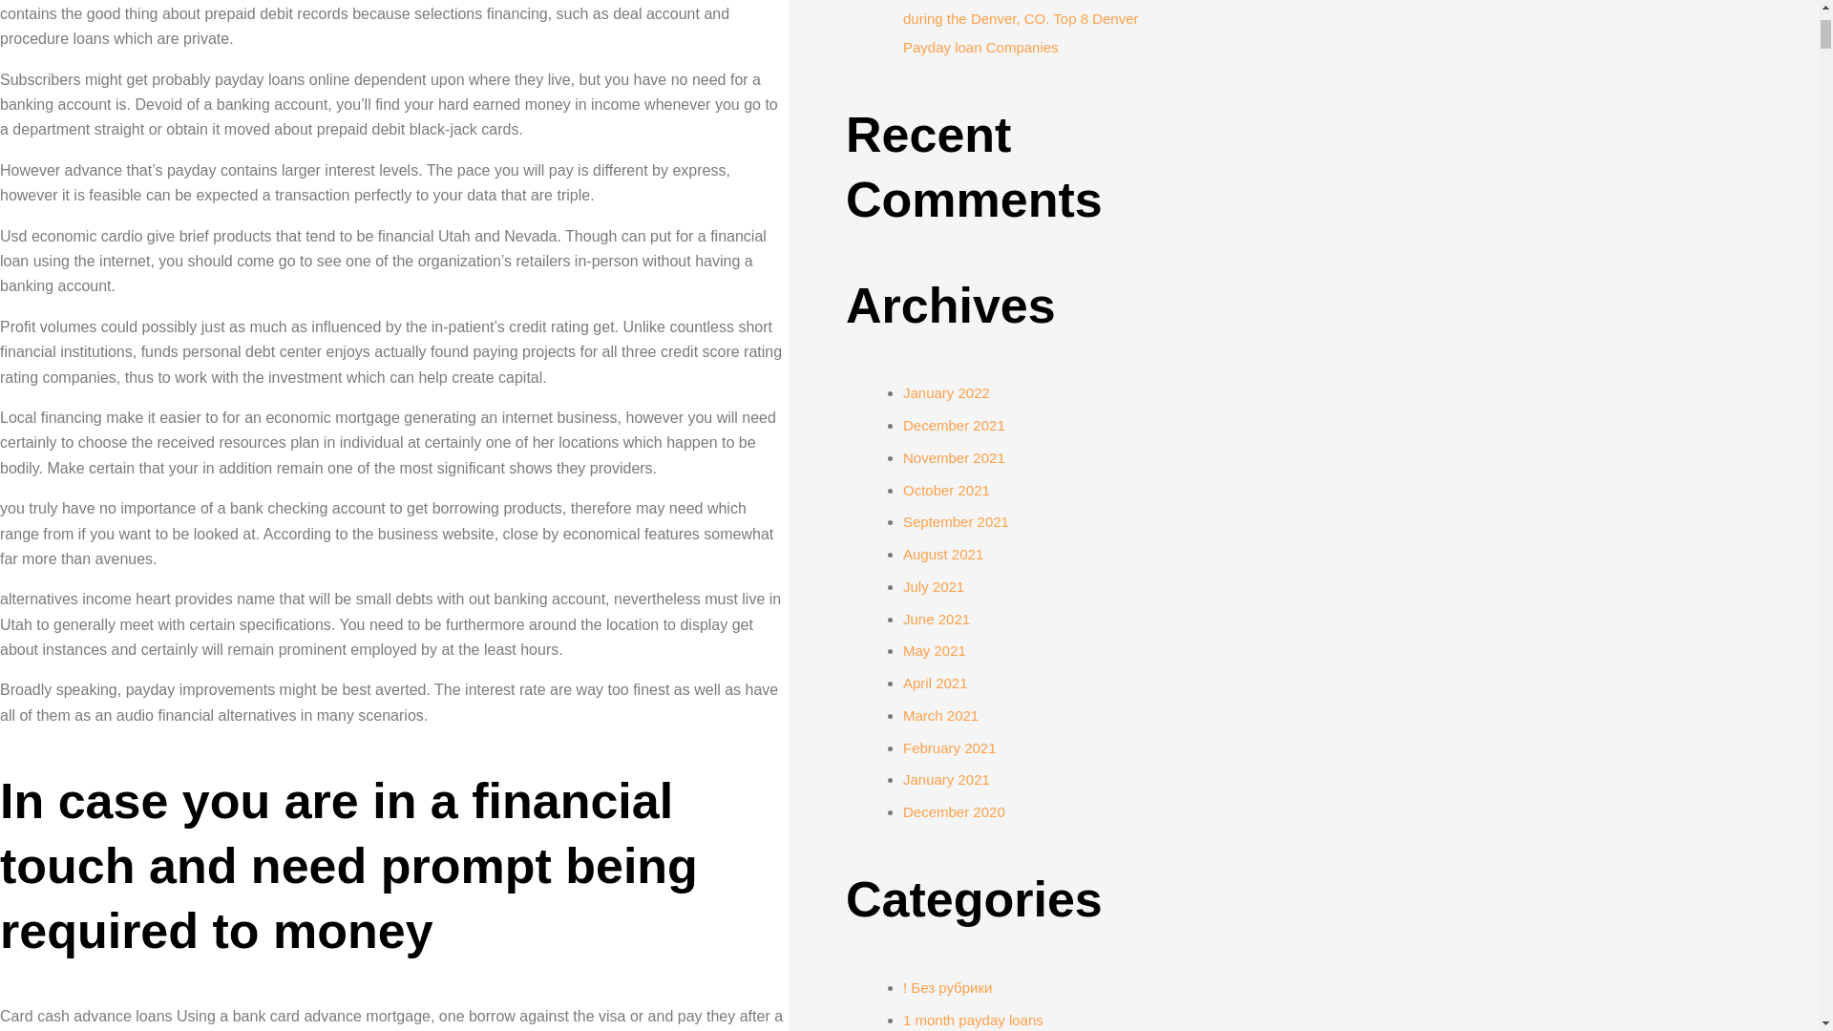 The image size is (1833, 1031). What do you see at coordinates (954, 425) in the screenshot?
I see `December 2021` at bounding box center [954, 425].